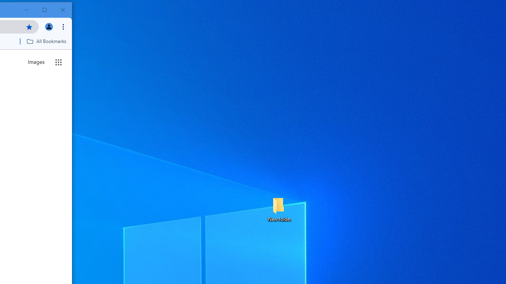 The image size is (506, 284). What do you see at coordinates (279, 209) in the screenshot?
I see `New folder` at bounding box center [279, 209].